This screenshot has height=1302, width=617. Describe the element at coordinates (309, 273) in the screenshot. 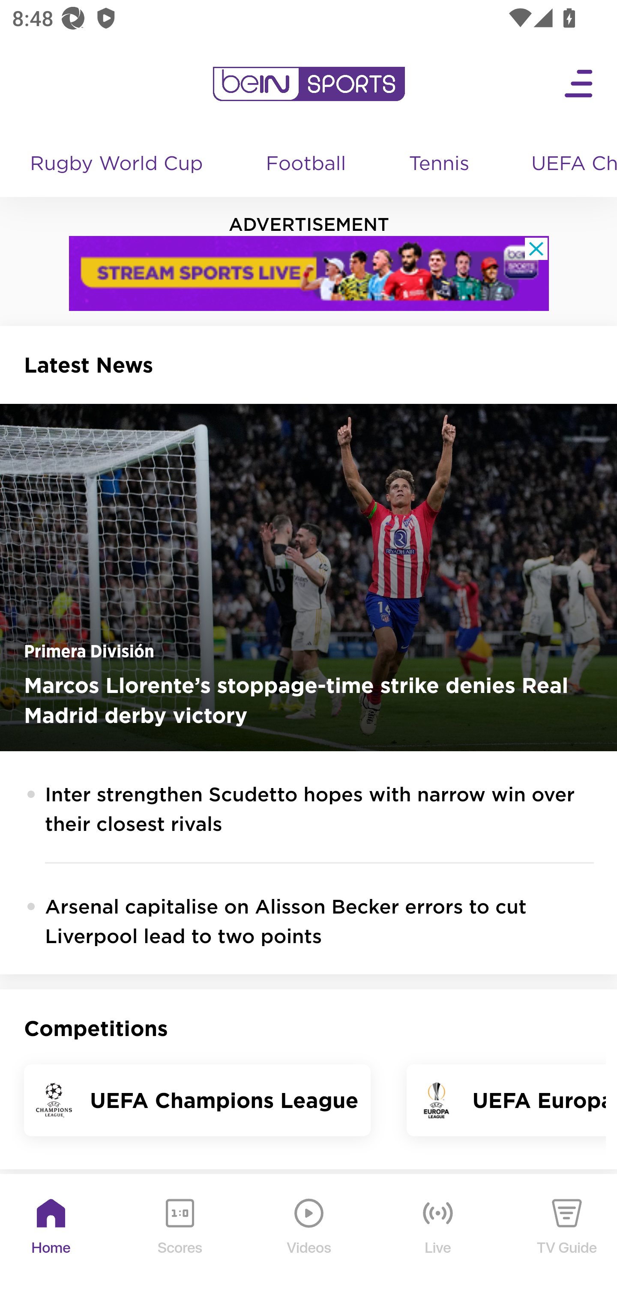

I see `l8psv8uu` at that location.